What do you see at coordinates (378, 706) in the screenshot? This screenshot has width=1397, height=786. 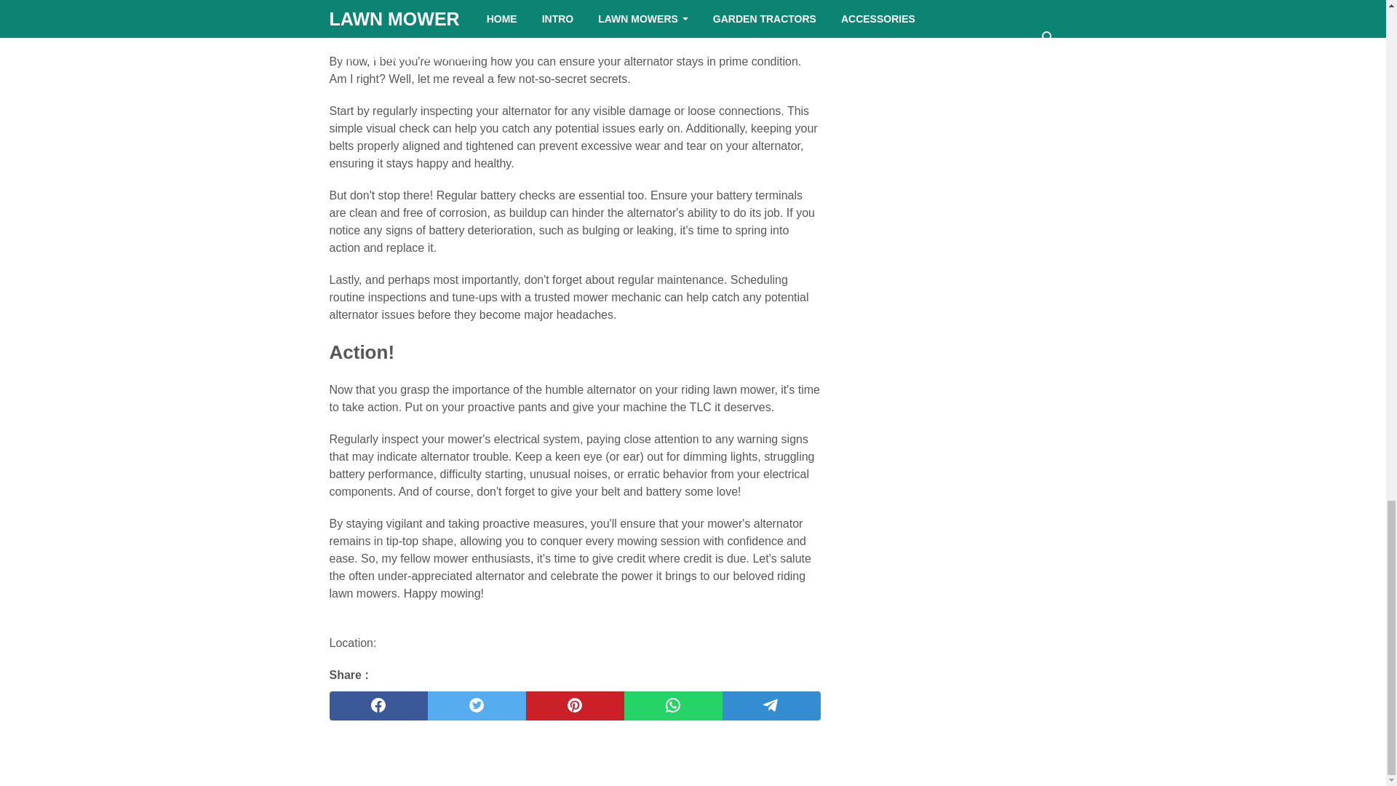 I see `facebook` at bounding box center [378, 706].